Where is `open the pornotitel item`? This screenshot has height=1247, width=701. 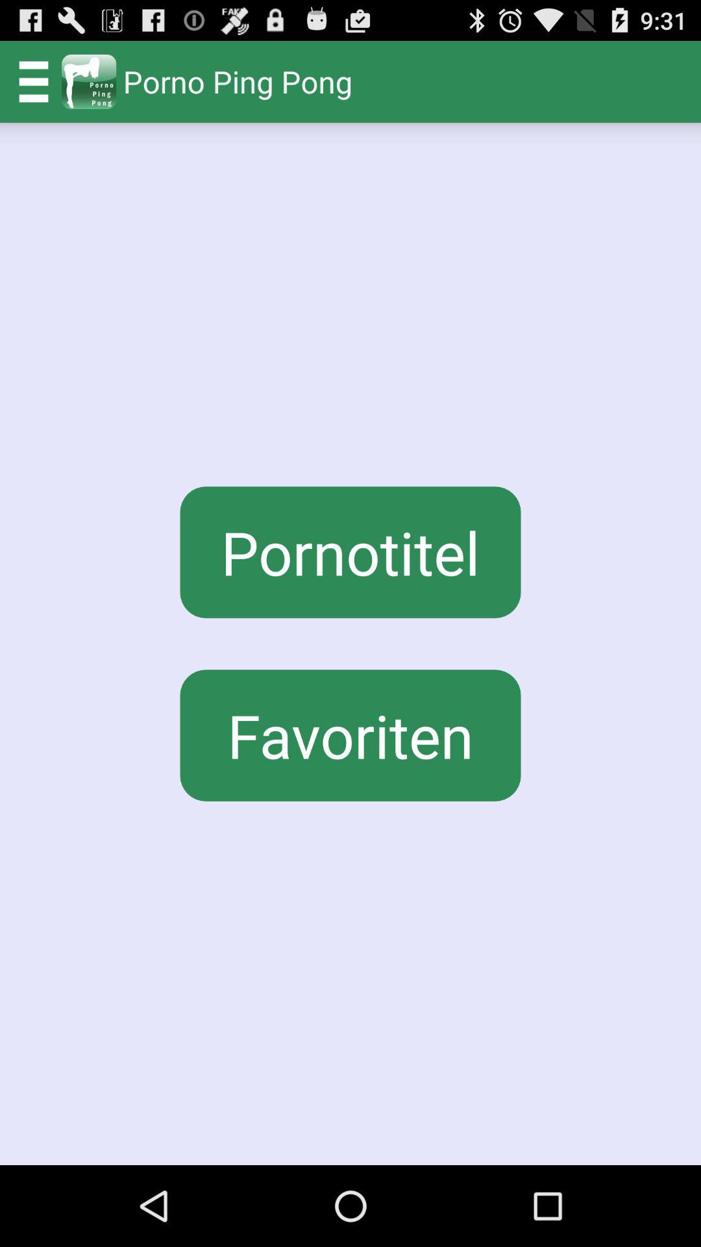
open the pornotitel item is located at coordinates (350, 552).